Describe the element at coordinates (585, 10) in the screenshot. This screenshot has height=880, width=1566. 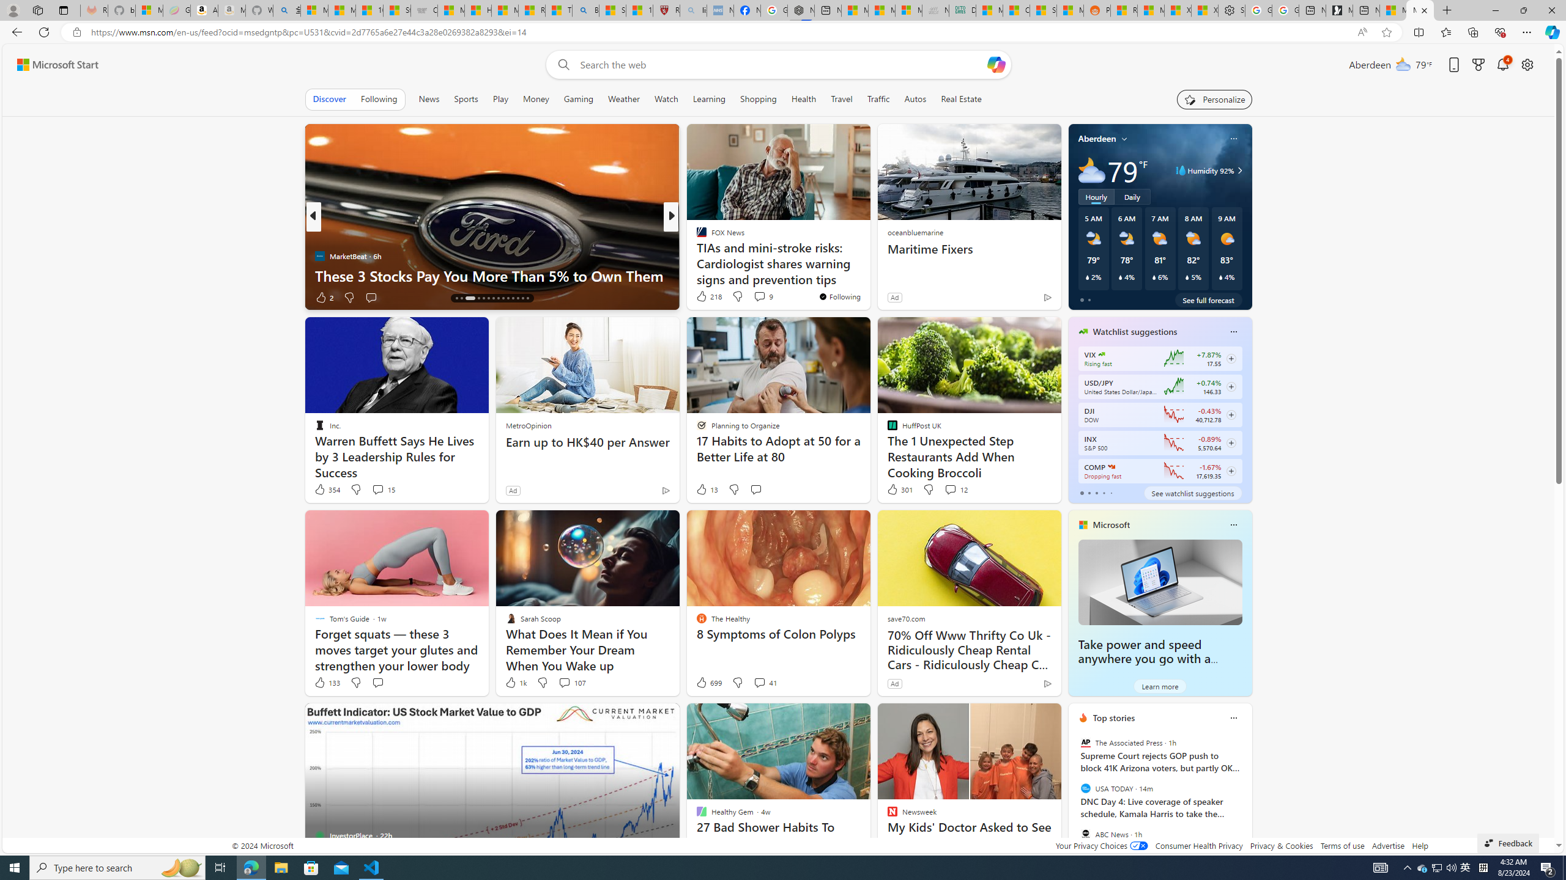
I see `Bing` at that location.